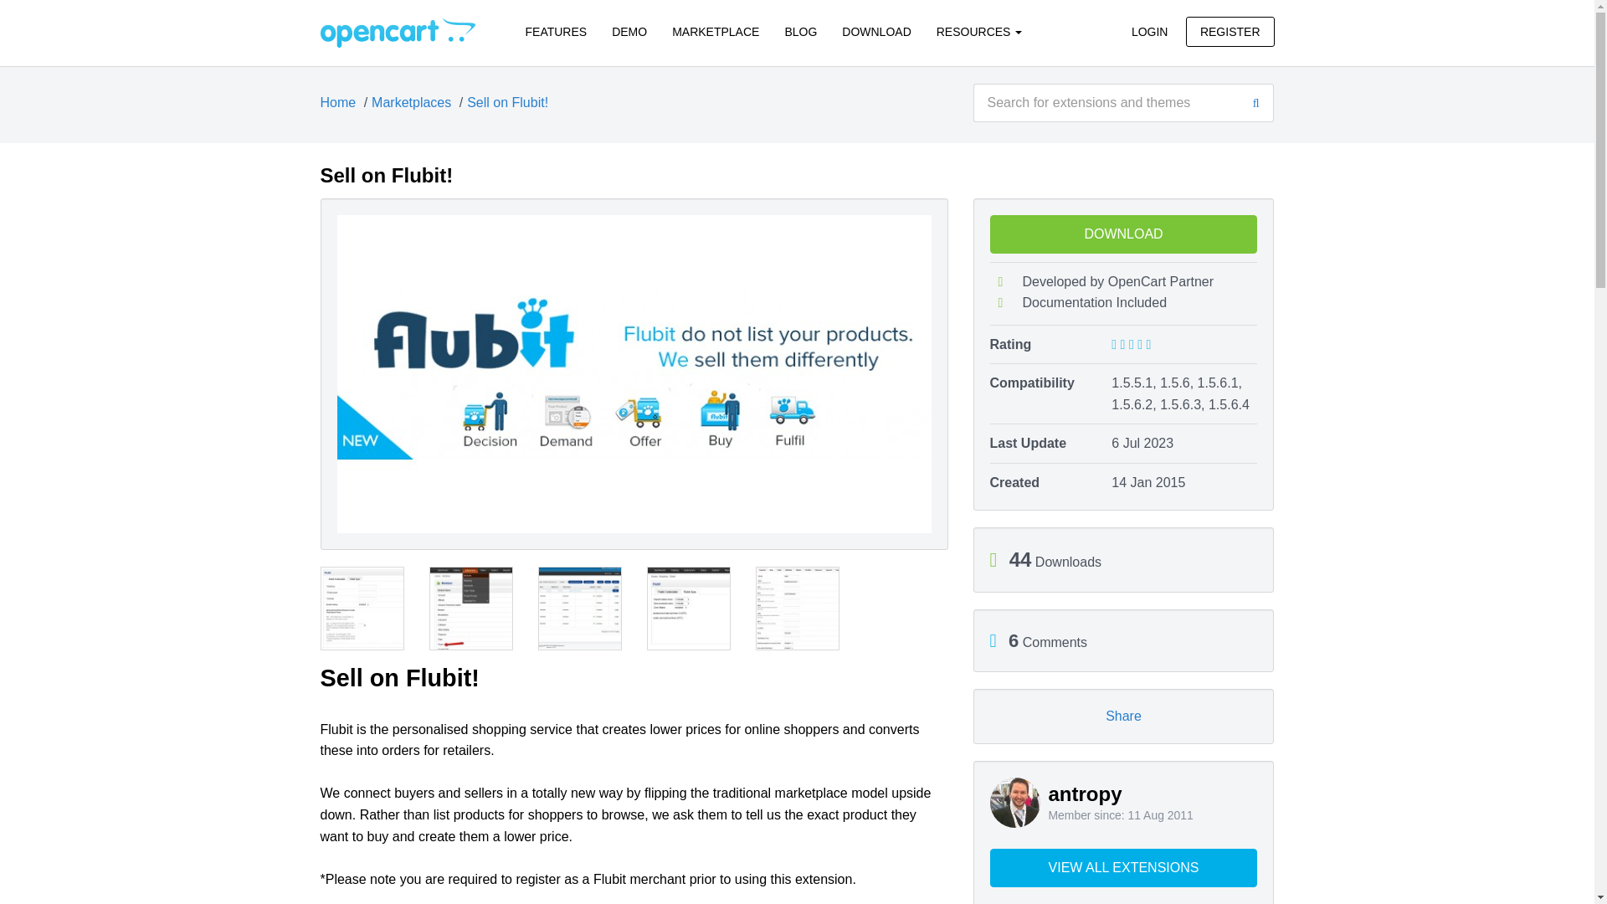 The image size is (1607, 904). Describe the element at coordinates (979, 32) in the screenshot. I see `RESOURCES` at that location.